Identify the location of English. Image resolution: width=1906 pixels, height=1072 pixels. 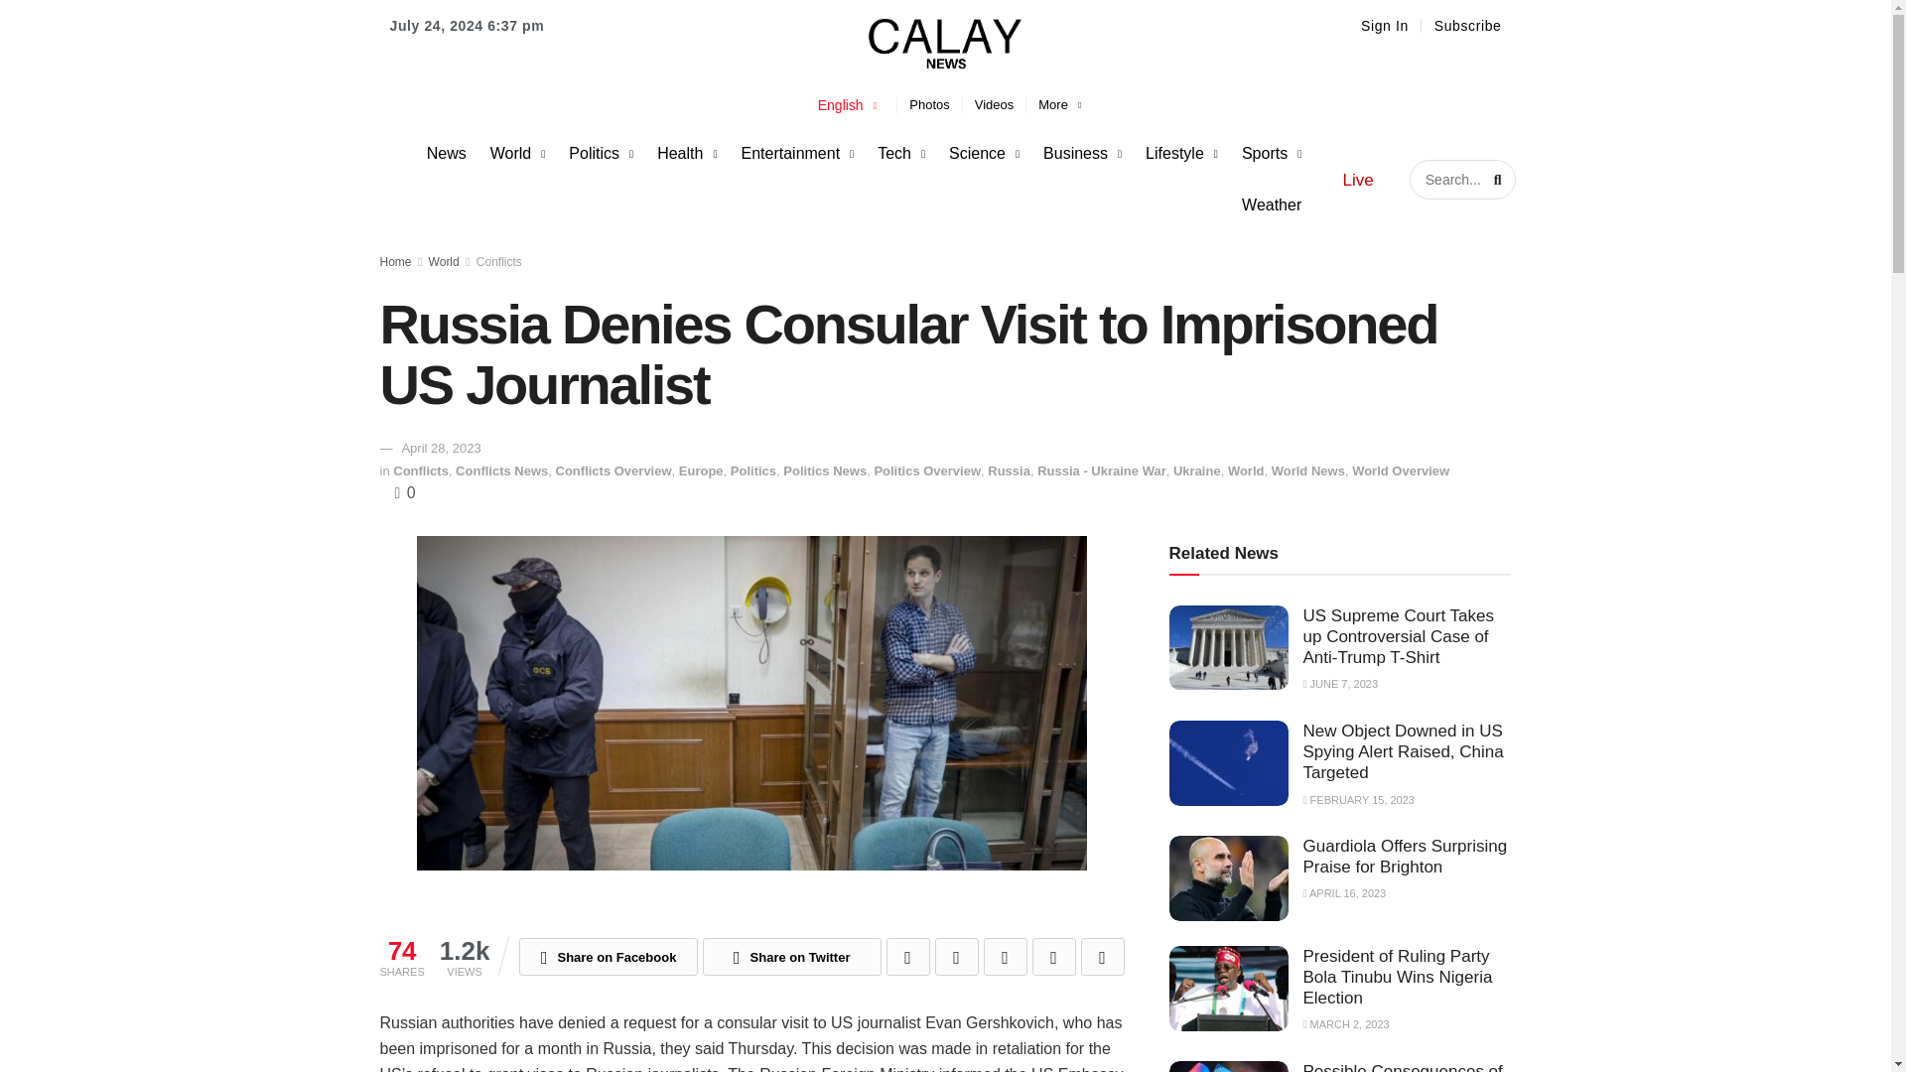
(848, 105).